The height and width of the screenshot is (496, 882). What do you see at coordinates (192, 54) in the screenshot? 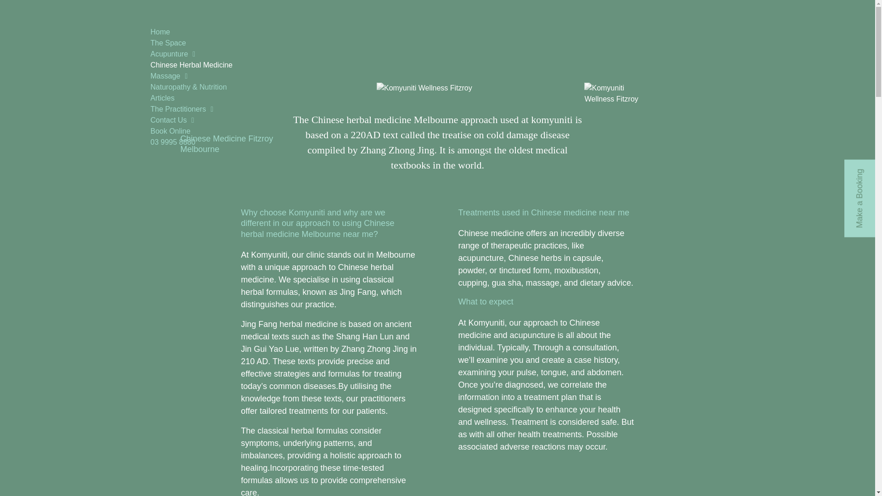
I see `Acupunture` at bounding box center [192, 54].